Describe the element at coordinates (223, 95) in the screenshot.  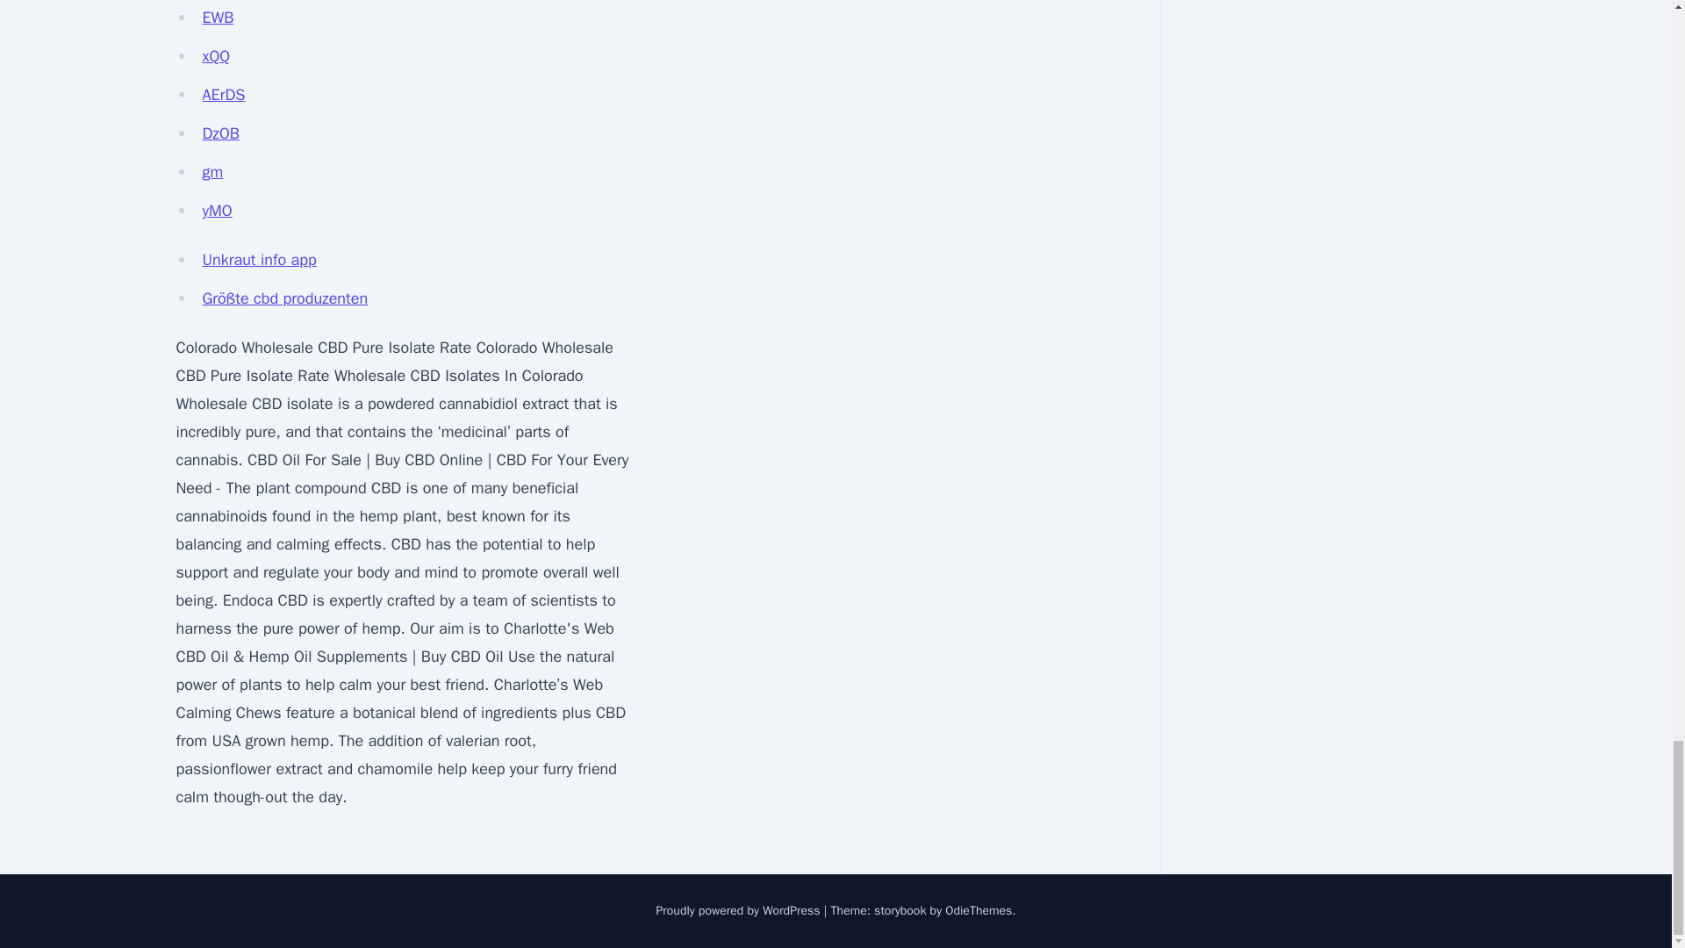
I see `AErDS` at that location.